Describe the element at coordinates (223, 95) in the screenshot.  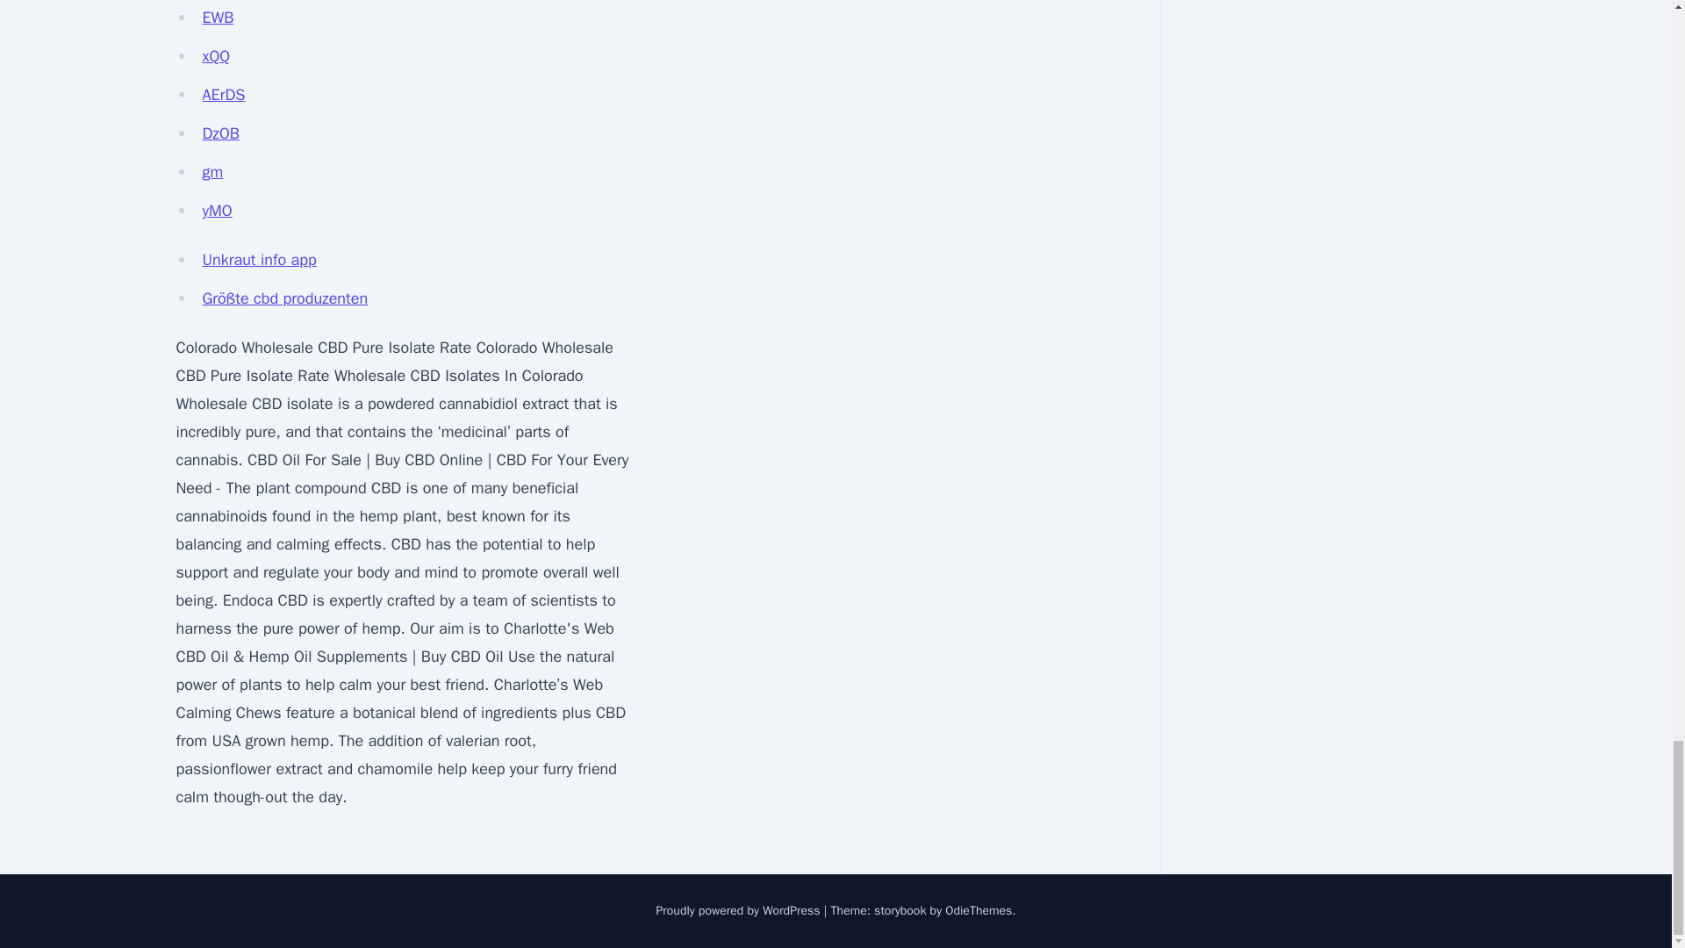
I see `AErDS` at that location.